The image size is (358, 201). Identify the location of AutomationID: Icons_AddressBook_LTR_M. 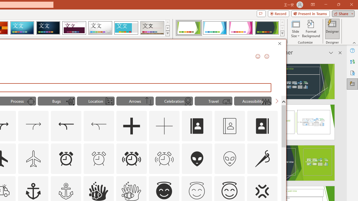
(230, 126).